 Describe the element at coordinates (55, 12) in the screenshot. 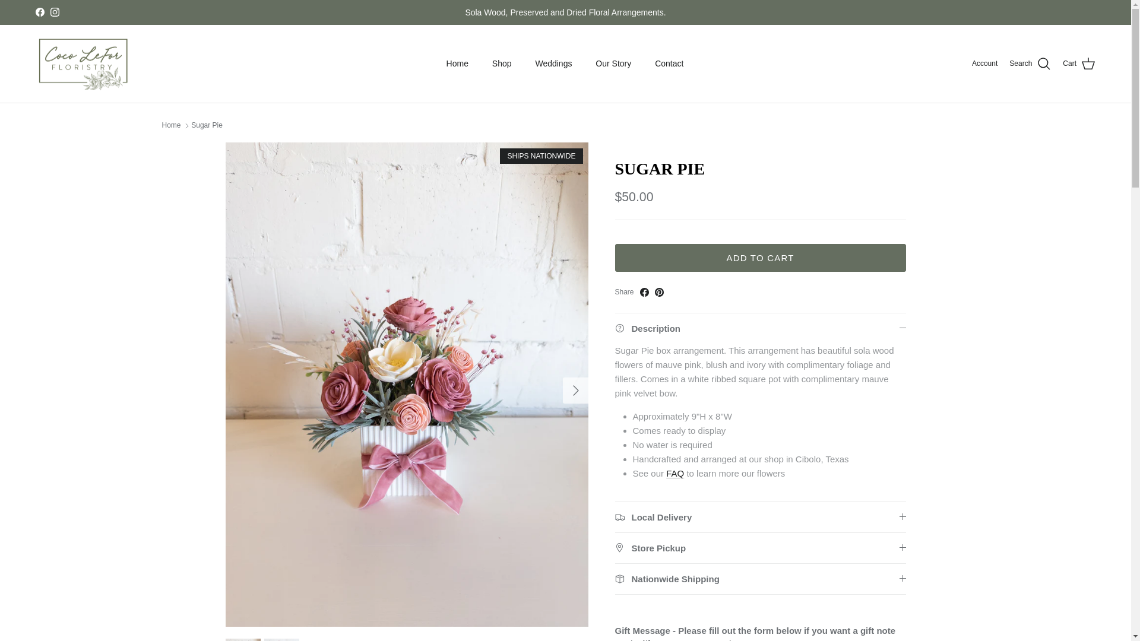

I see `Instagram` at that location.